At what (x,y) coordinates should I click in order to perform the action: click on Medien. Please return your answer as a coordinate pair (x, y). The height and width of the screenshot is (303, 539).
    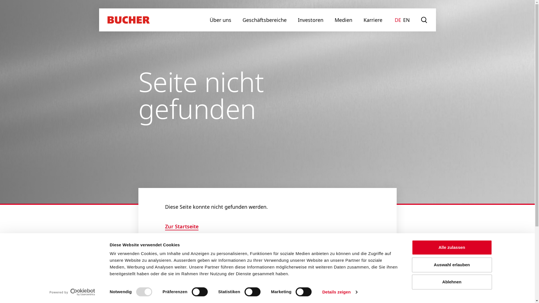
    Looking at the image, I should click on (344, 20).